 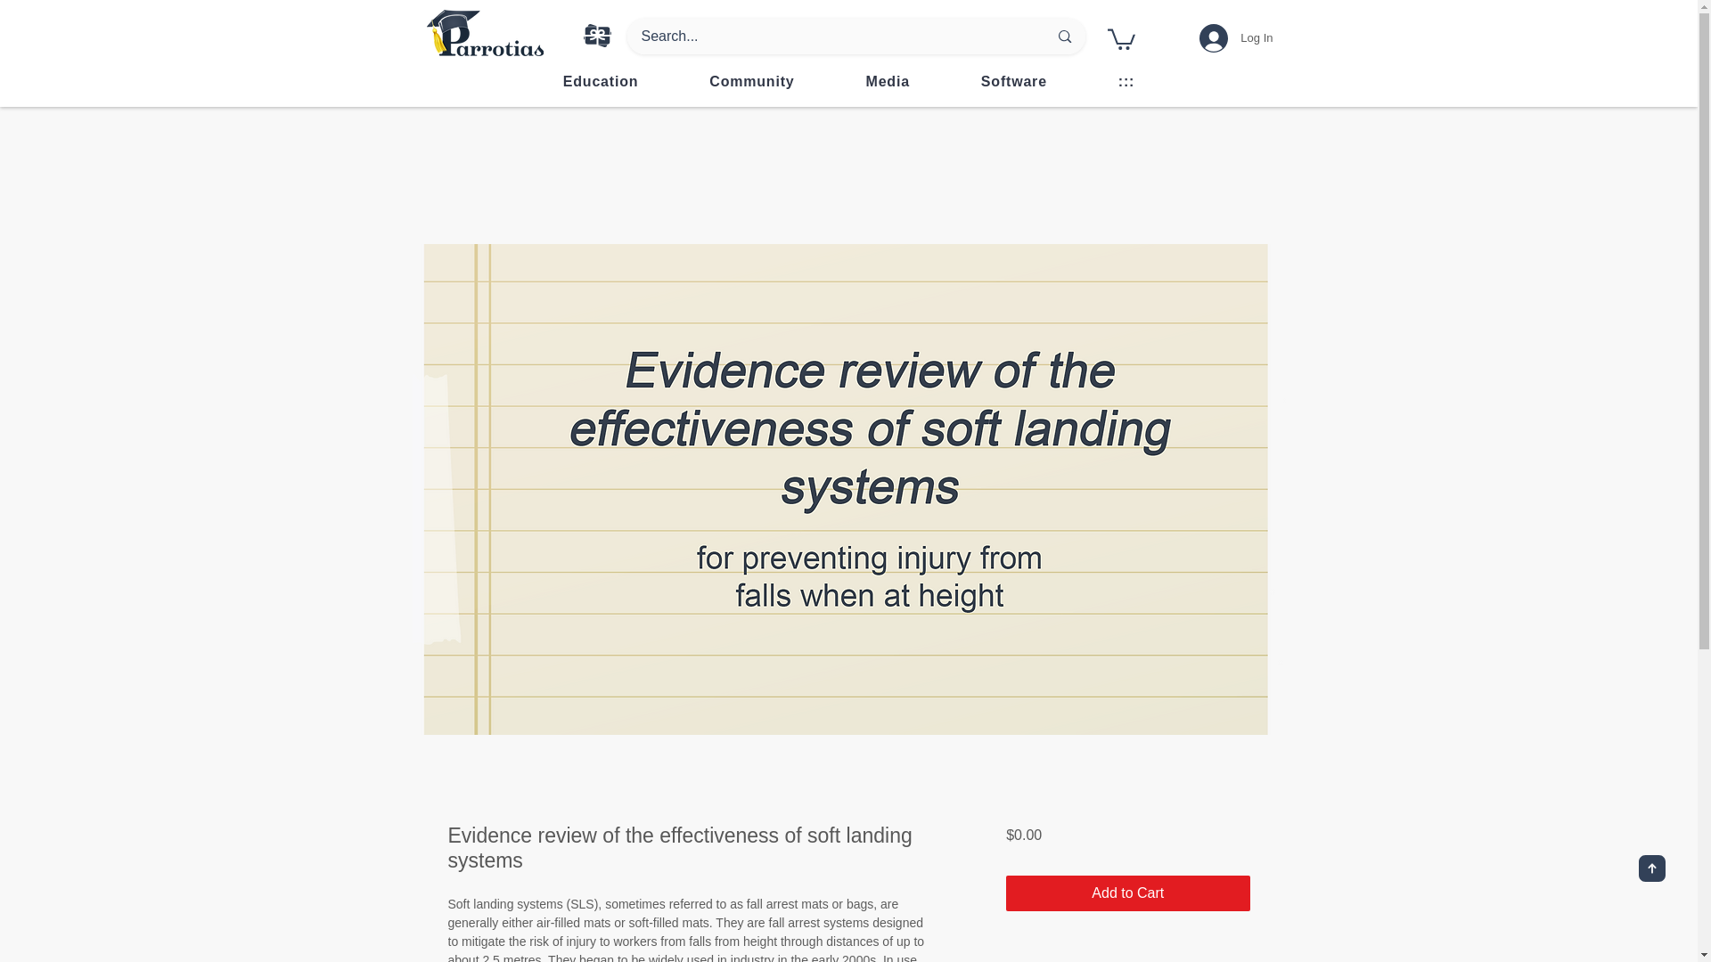 What do you see at coordinates (888, 82) in the screenshot?
I see `Media` at bounding box center [888, 82].